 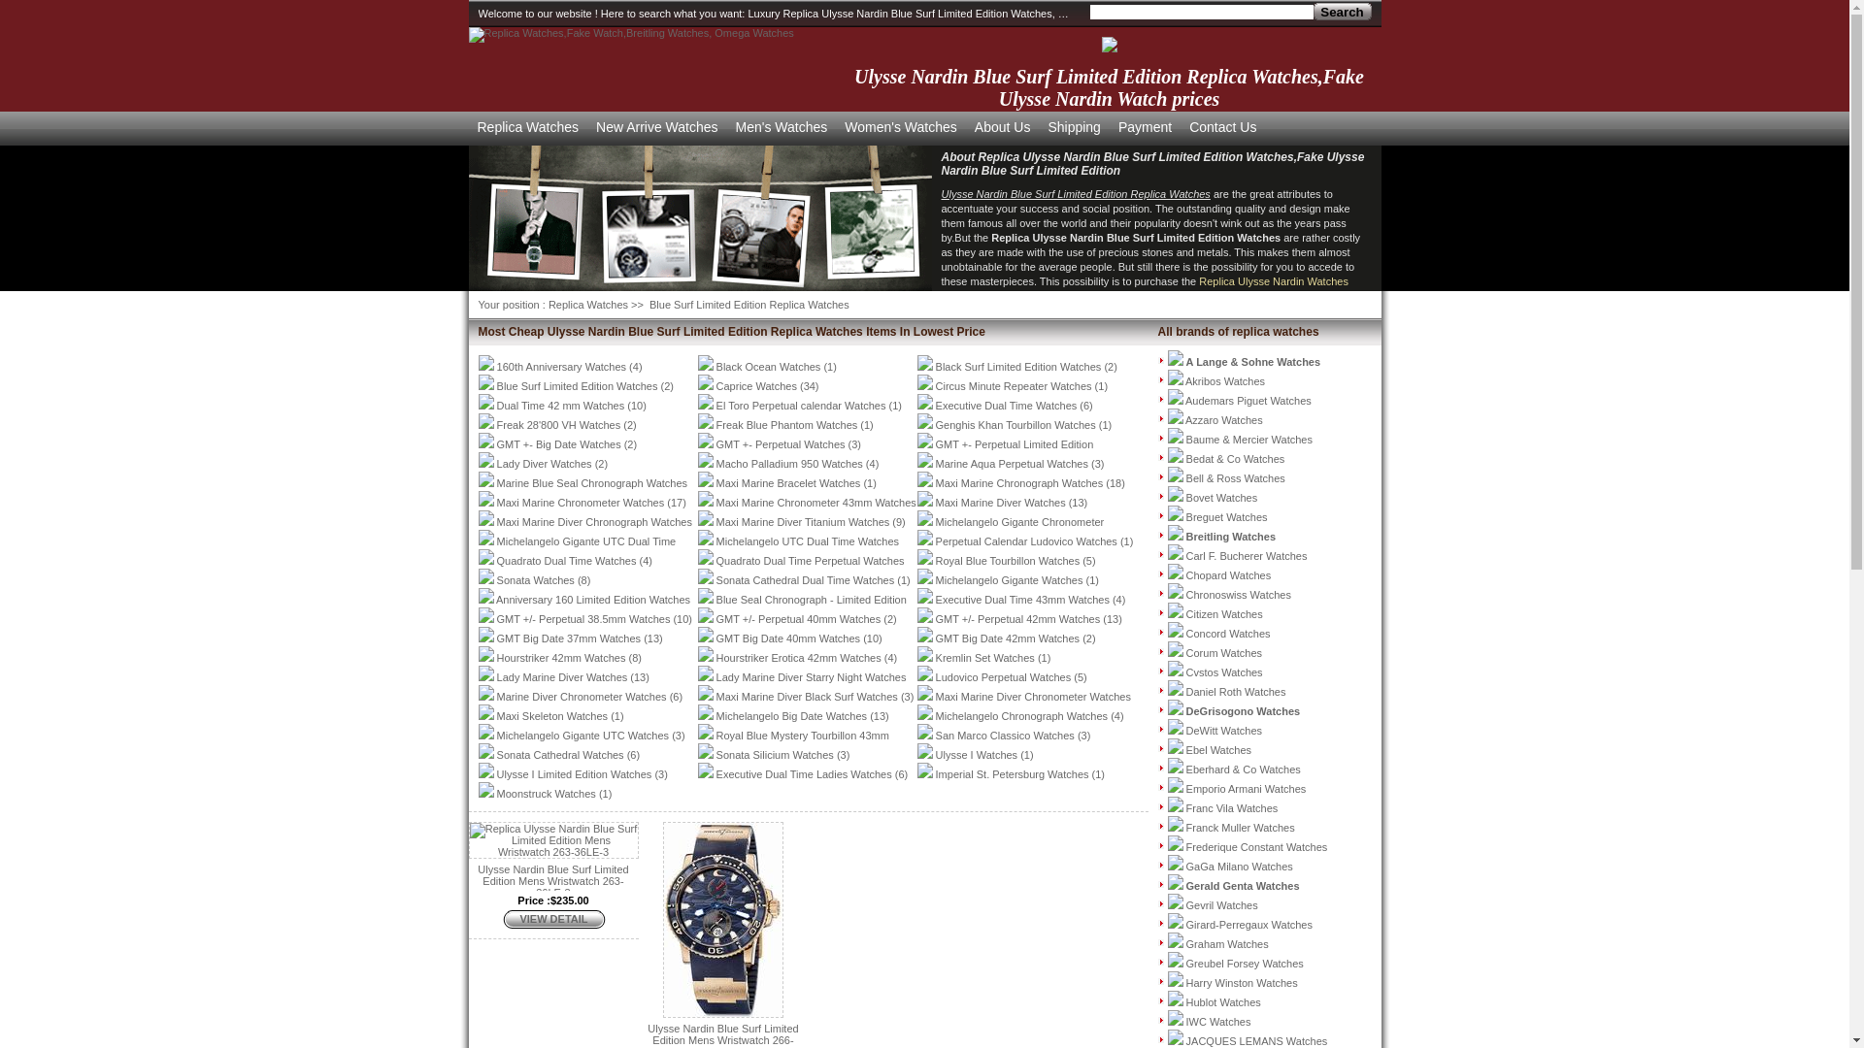 I want to click on Akribos Watches, so click(x=1225, y=381).